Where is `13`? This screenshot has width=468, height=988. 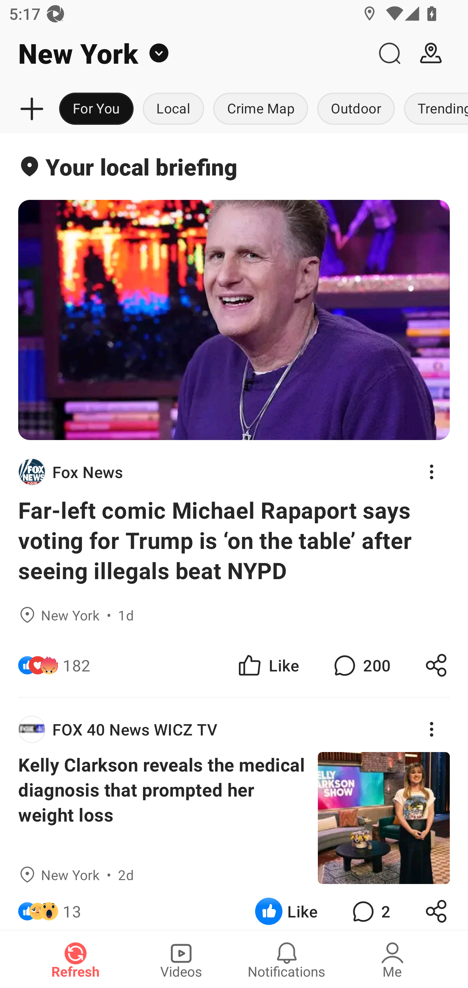
13 is located at coordinates (72, 907).